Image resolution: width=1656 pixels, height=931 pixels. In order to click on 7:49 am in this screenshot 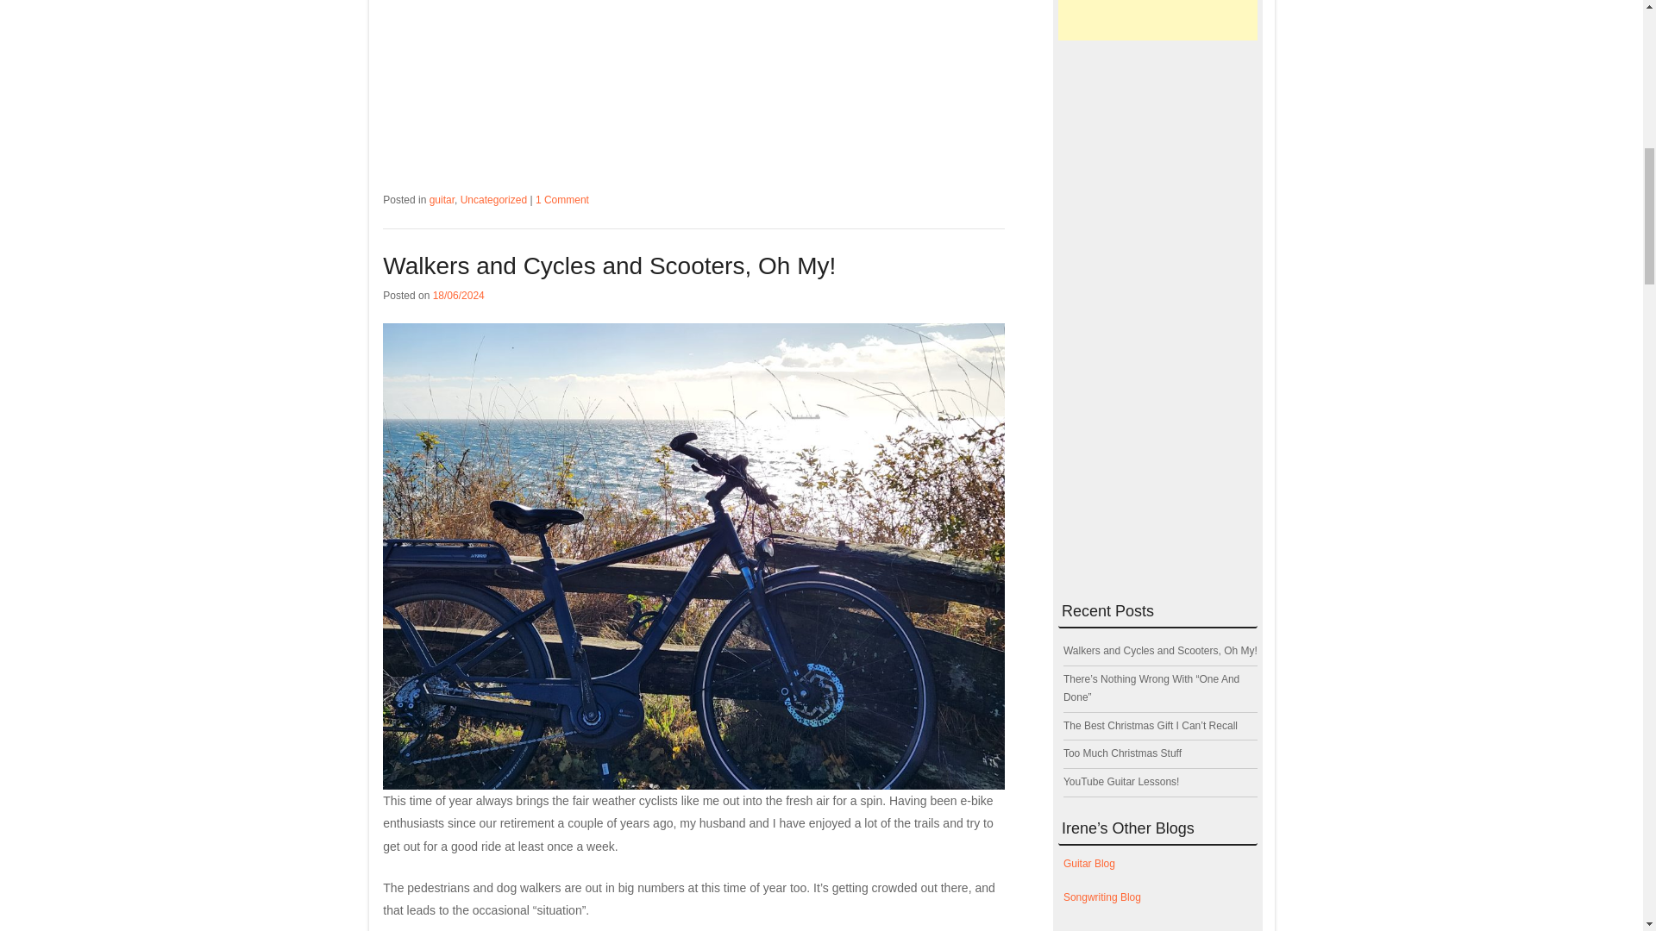, I will do `click(459, 295)`.